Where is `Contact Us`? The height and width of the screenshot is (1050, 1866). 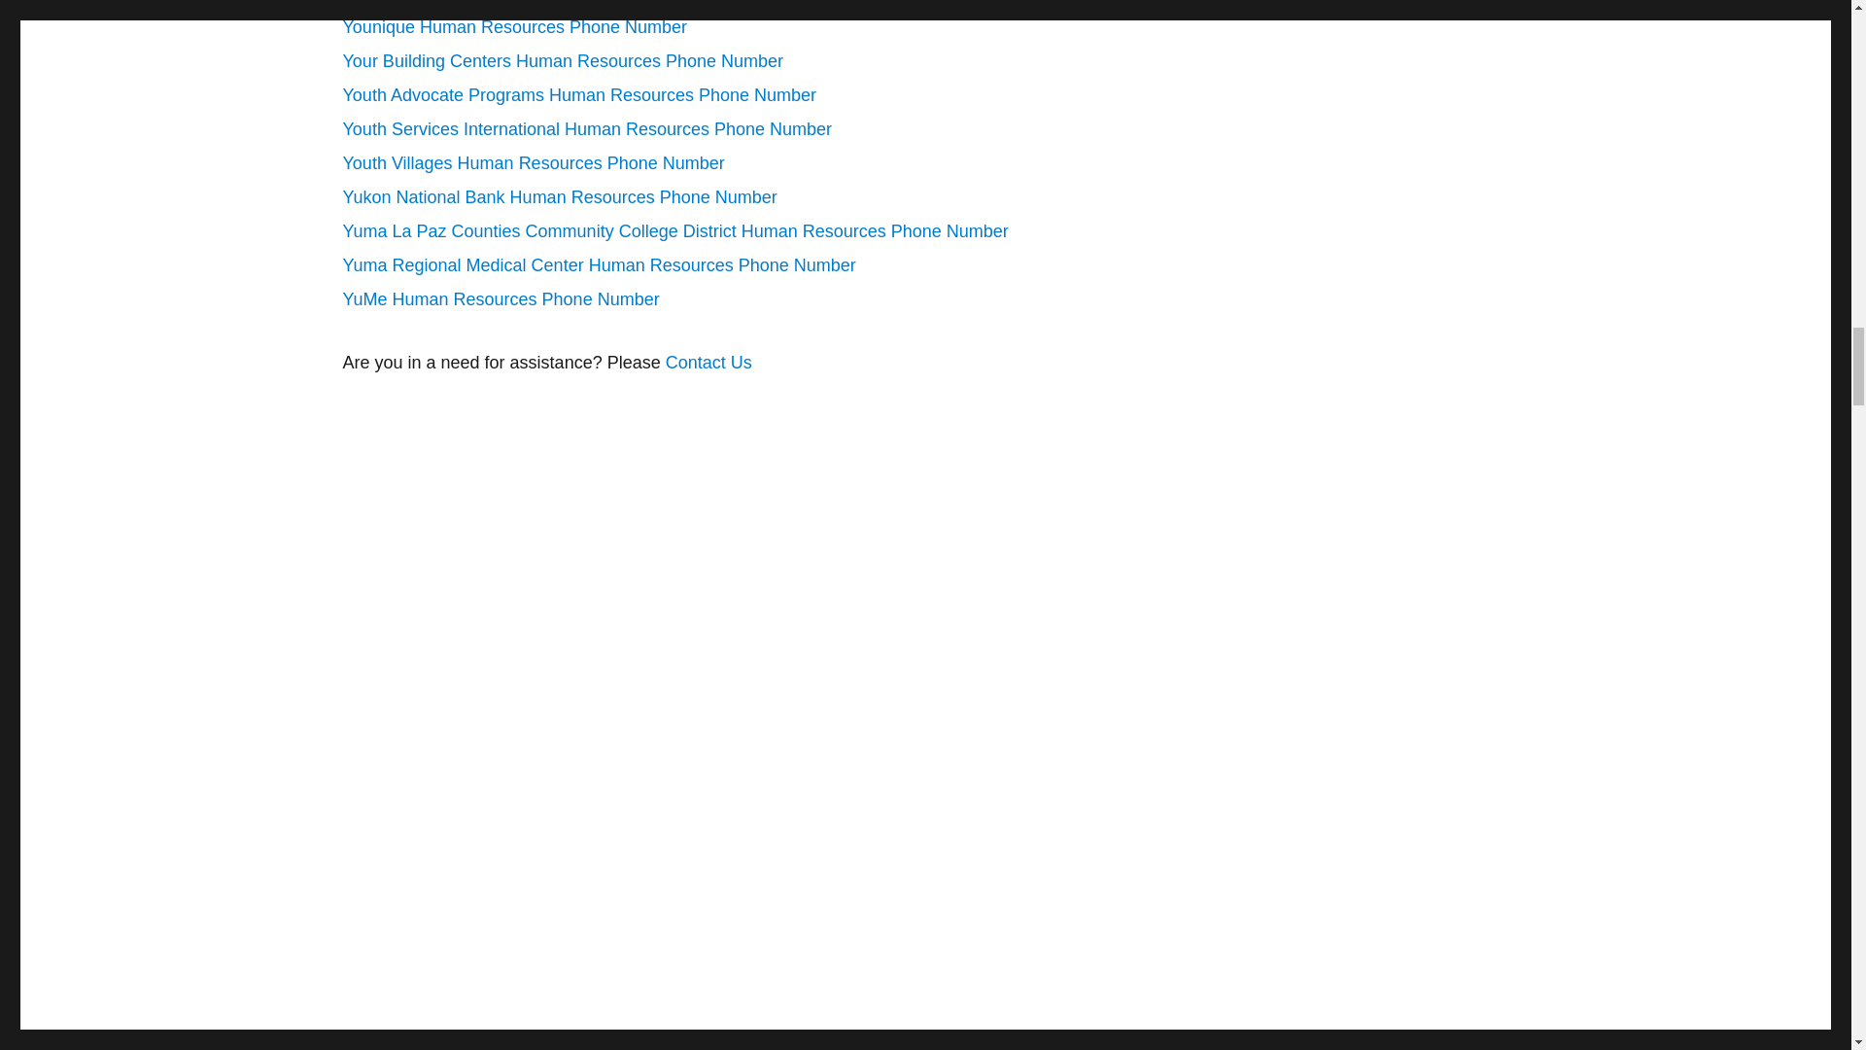 Contact Us is located at coordinates (706, 362).